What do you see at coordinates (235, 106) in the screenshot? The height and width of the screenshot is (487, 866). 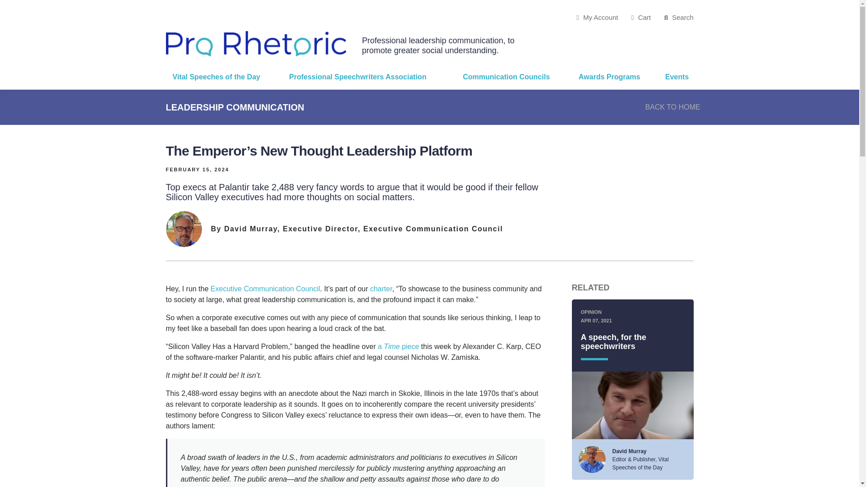 I see `LEADERSHIP COMMUNICATION` at bounding box center [235, 106].